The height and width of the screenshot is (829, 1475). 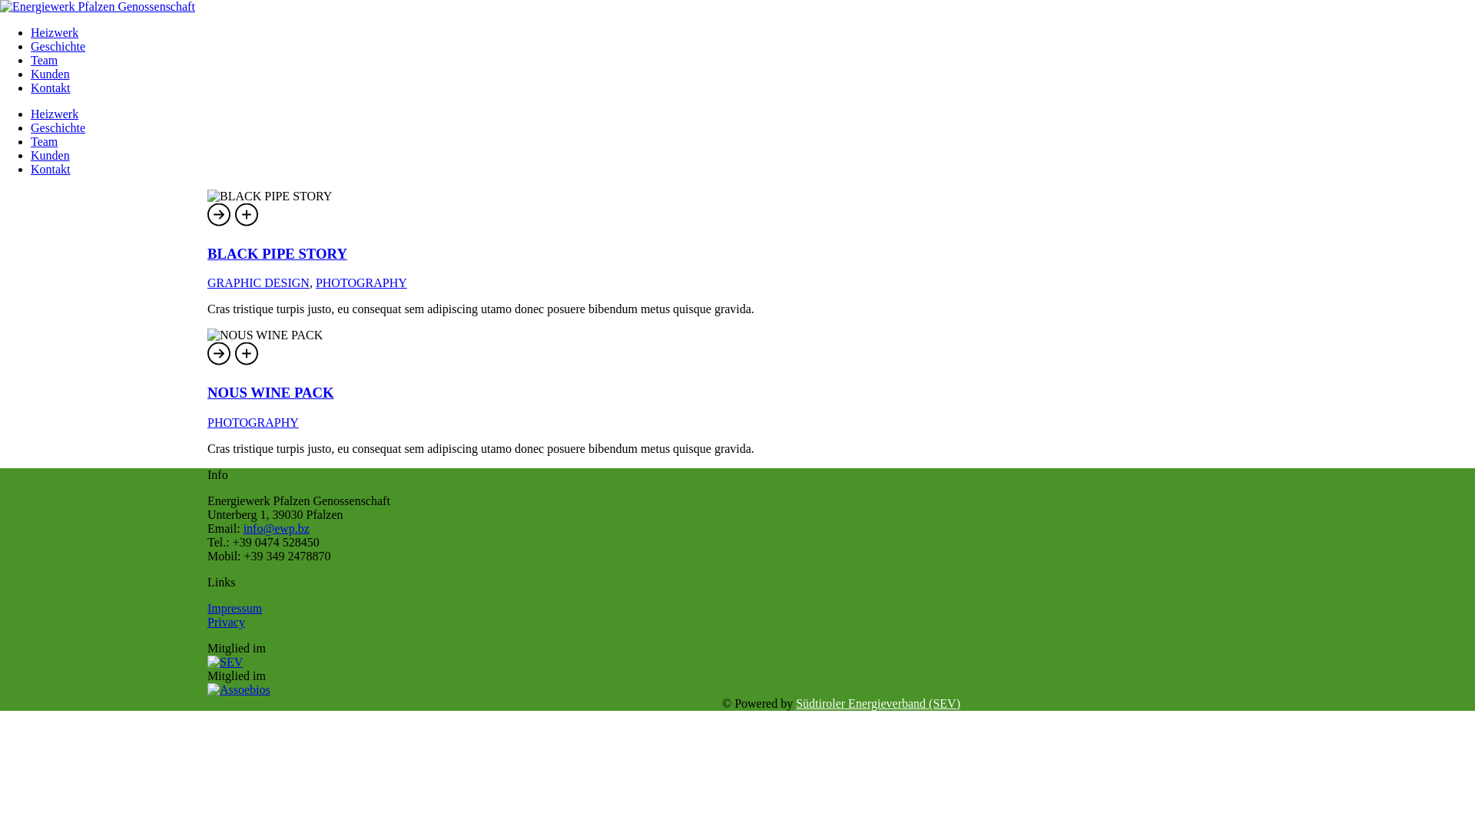 I want to click on Impressum, so click(x=235, y=608).